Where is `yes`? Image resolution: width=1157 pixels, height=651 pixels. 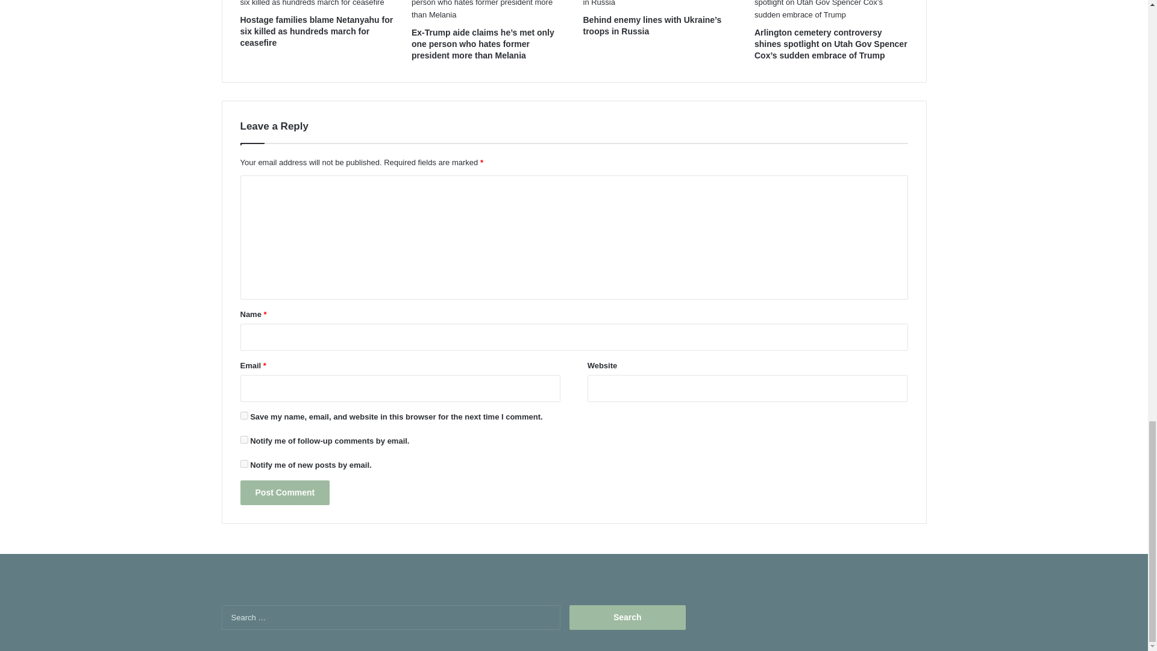
yes is located at coordinates (243, 415).